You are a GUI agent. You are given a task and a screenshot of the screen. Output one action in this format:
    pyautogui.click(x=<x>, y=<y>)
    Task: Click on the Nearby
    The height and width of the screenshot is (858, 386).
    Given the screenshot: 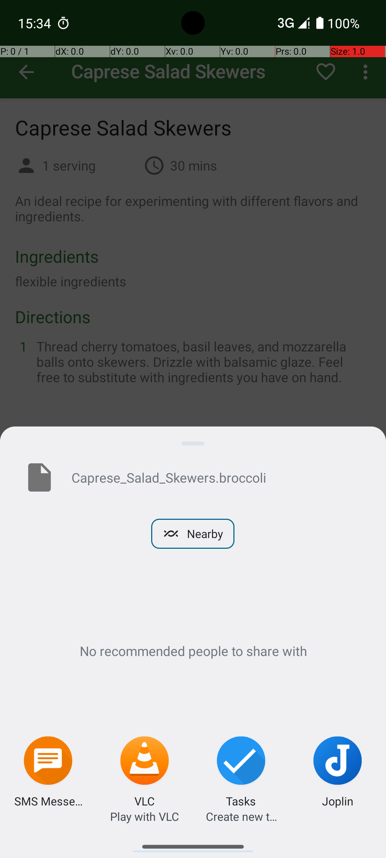 What is the action you would take?
    pyautogui.click(x=193, y=534)
    